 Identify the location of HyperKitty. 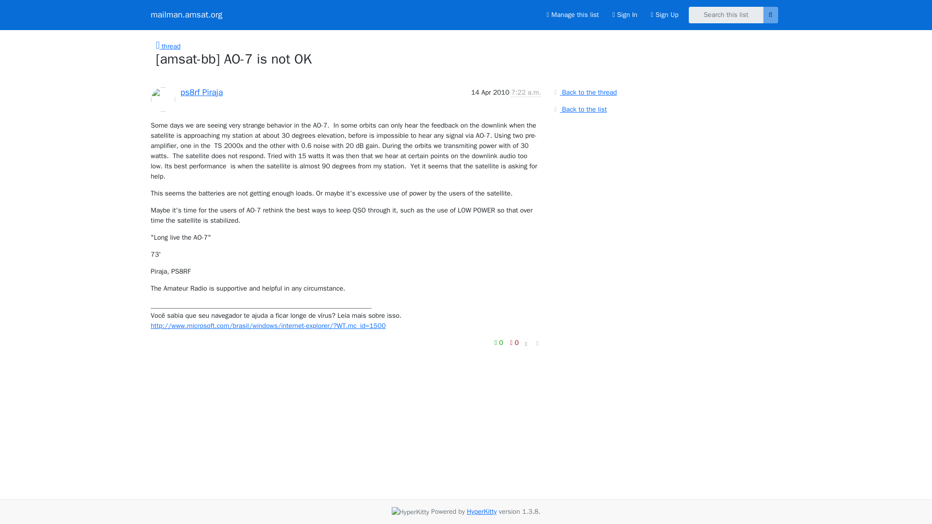
(482, 511).